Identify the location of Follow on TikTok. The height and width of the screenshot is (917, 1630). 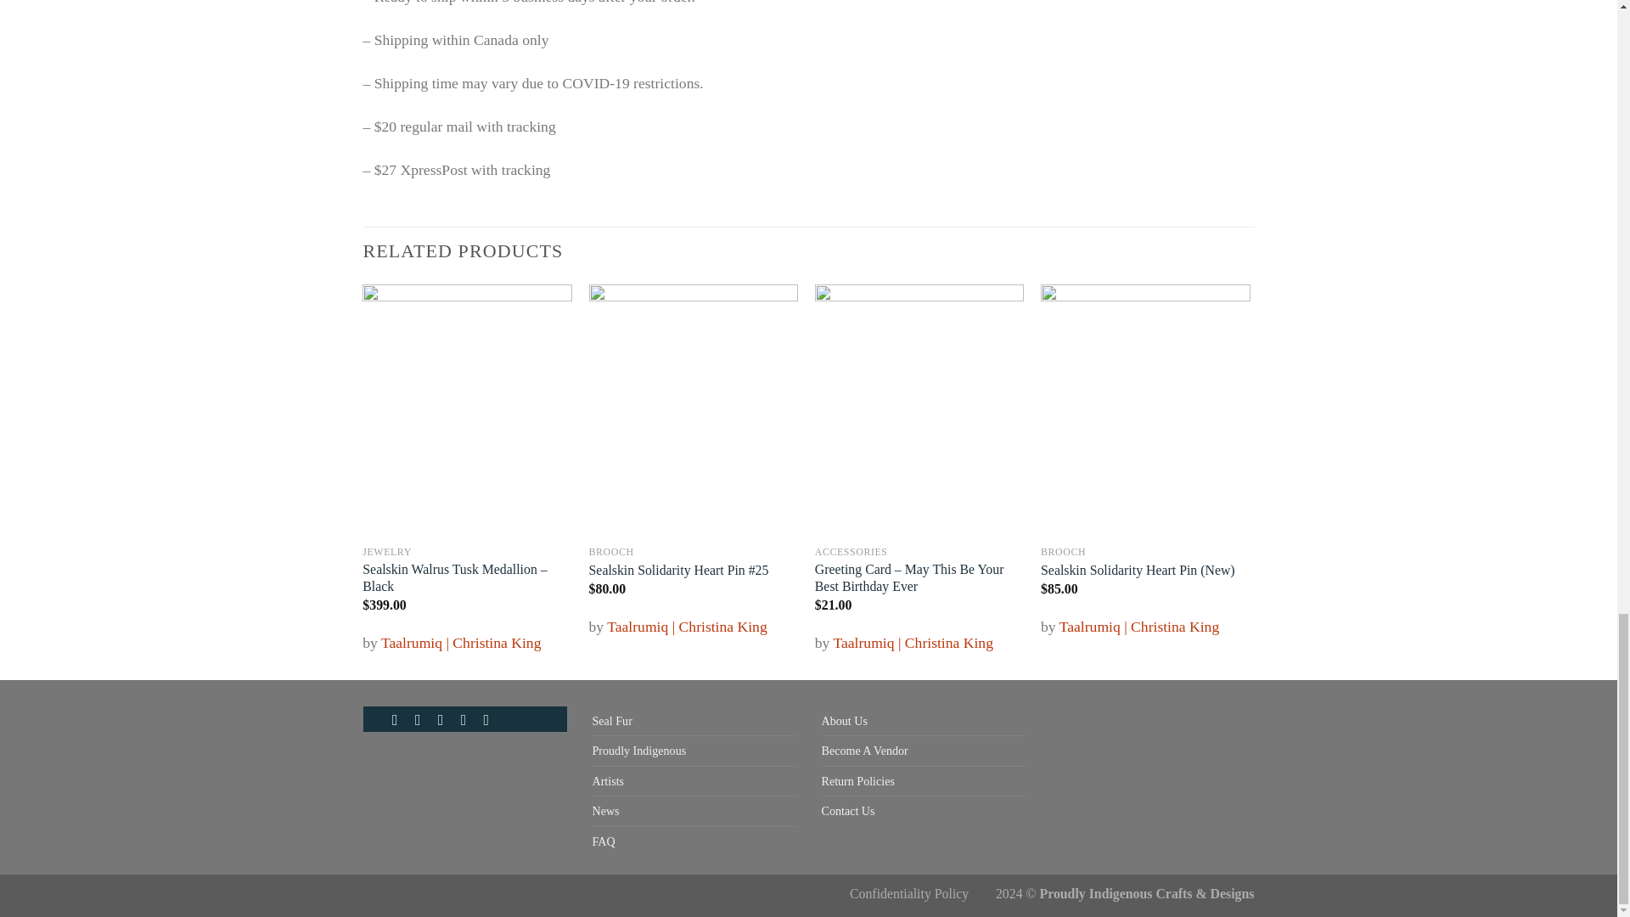
(445, 720).